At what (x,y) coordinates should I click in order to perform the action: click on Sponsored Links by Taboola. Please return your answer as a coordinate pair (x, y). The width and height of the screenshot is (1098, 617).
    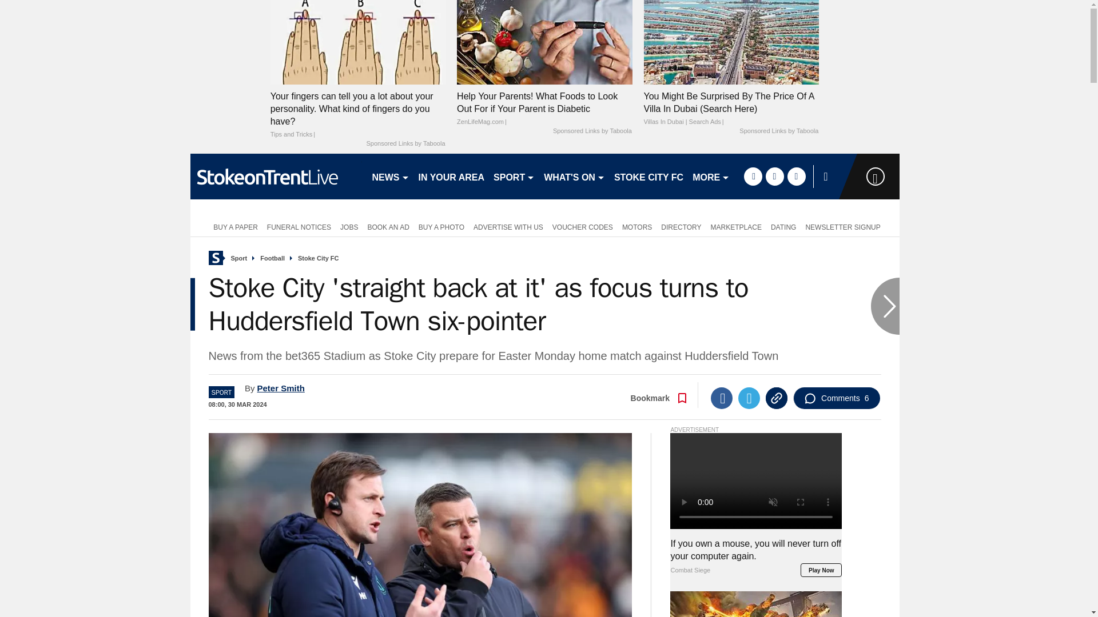
    Looking at the image, I should click on (778, 131).